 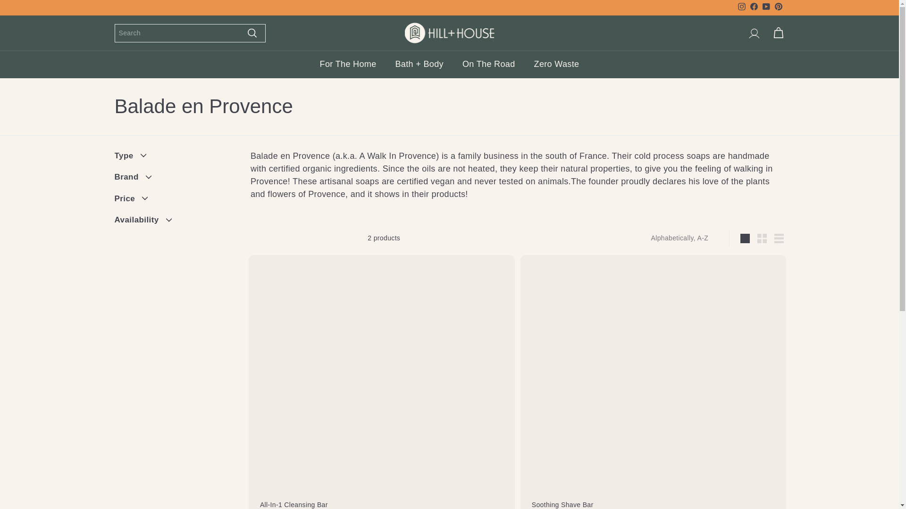 I want to click on List, so click(x=741, y=8).